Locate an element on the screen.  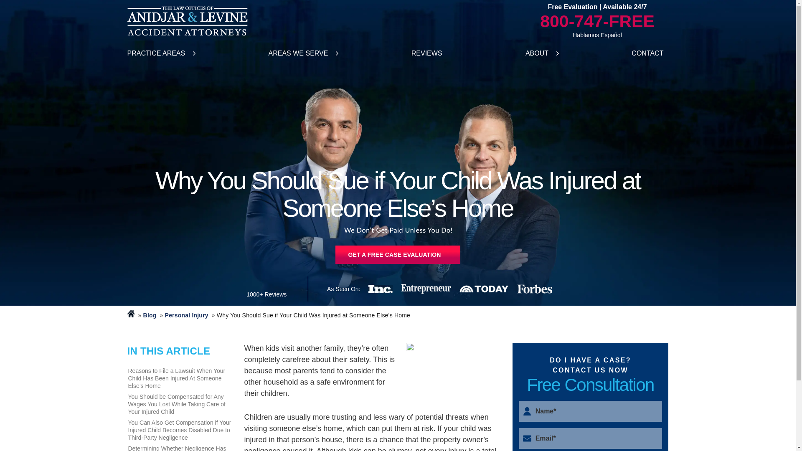
CONTACT is located at coordinates (647, 53).